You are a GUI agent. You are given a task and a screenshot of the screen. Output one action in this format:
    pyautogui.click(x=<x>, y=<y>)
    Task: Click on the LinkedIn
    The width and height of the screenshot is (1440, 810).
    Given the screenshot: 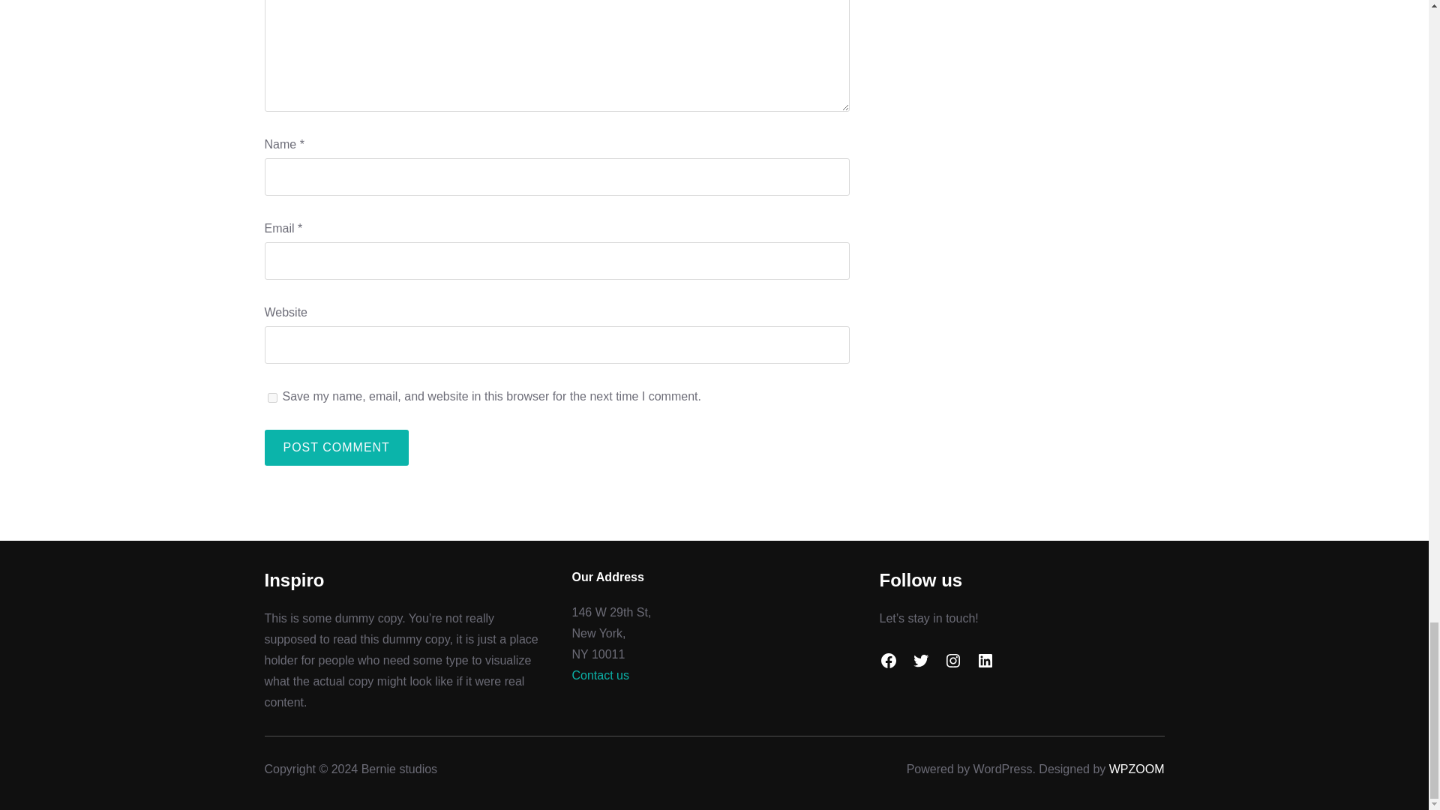 What is the action you would take?
    pyautogui.click(x=985, y=661)
    